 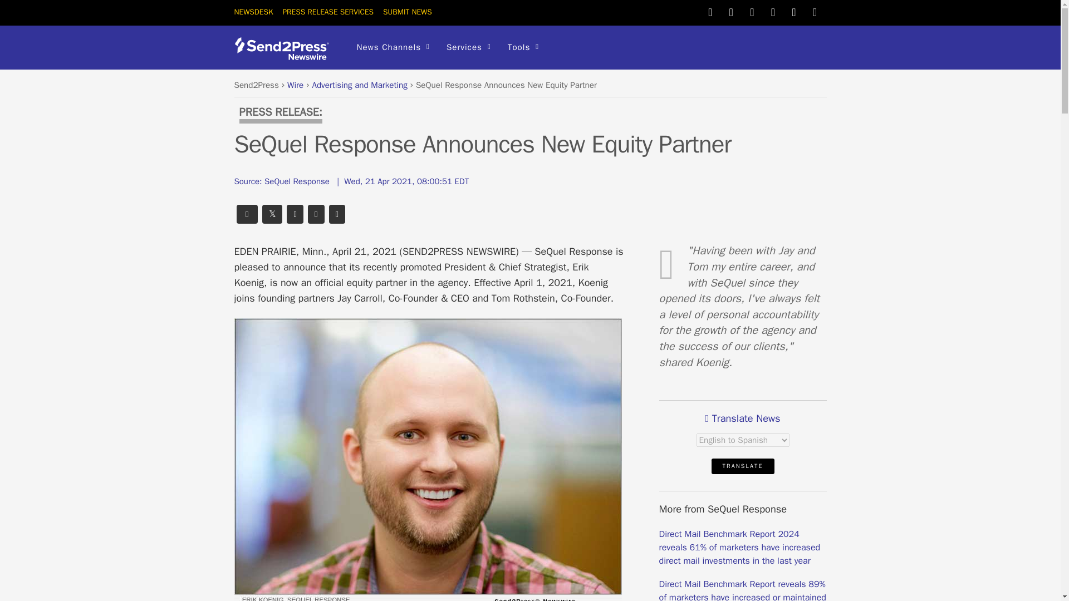 I want to click on PRESS RELEASE SERVICES, so click(x=327, y=12).